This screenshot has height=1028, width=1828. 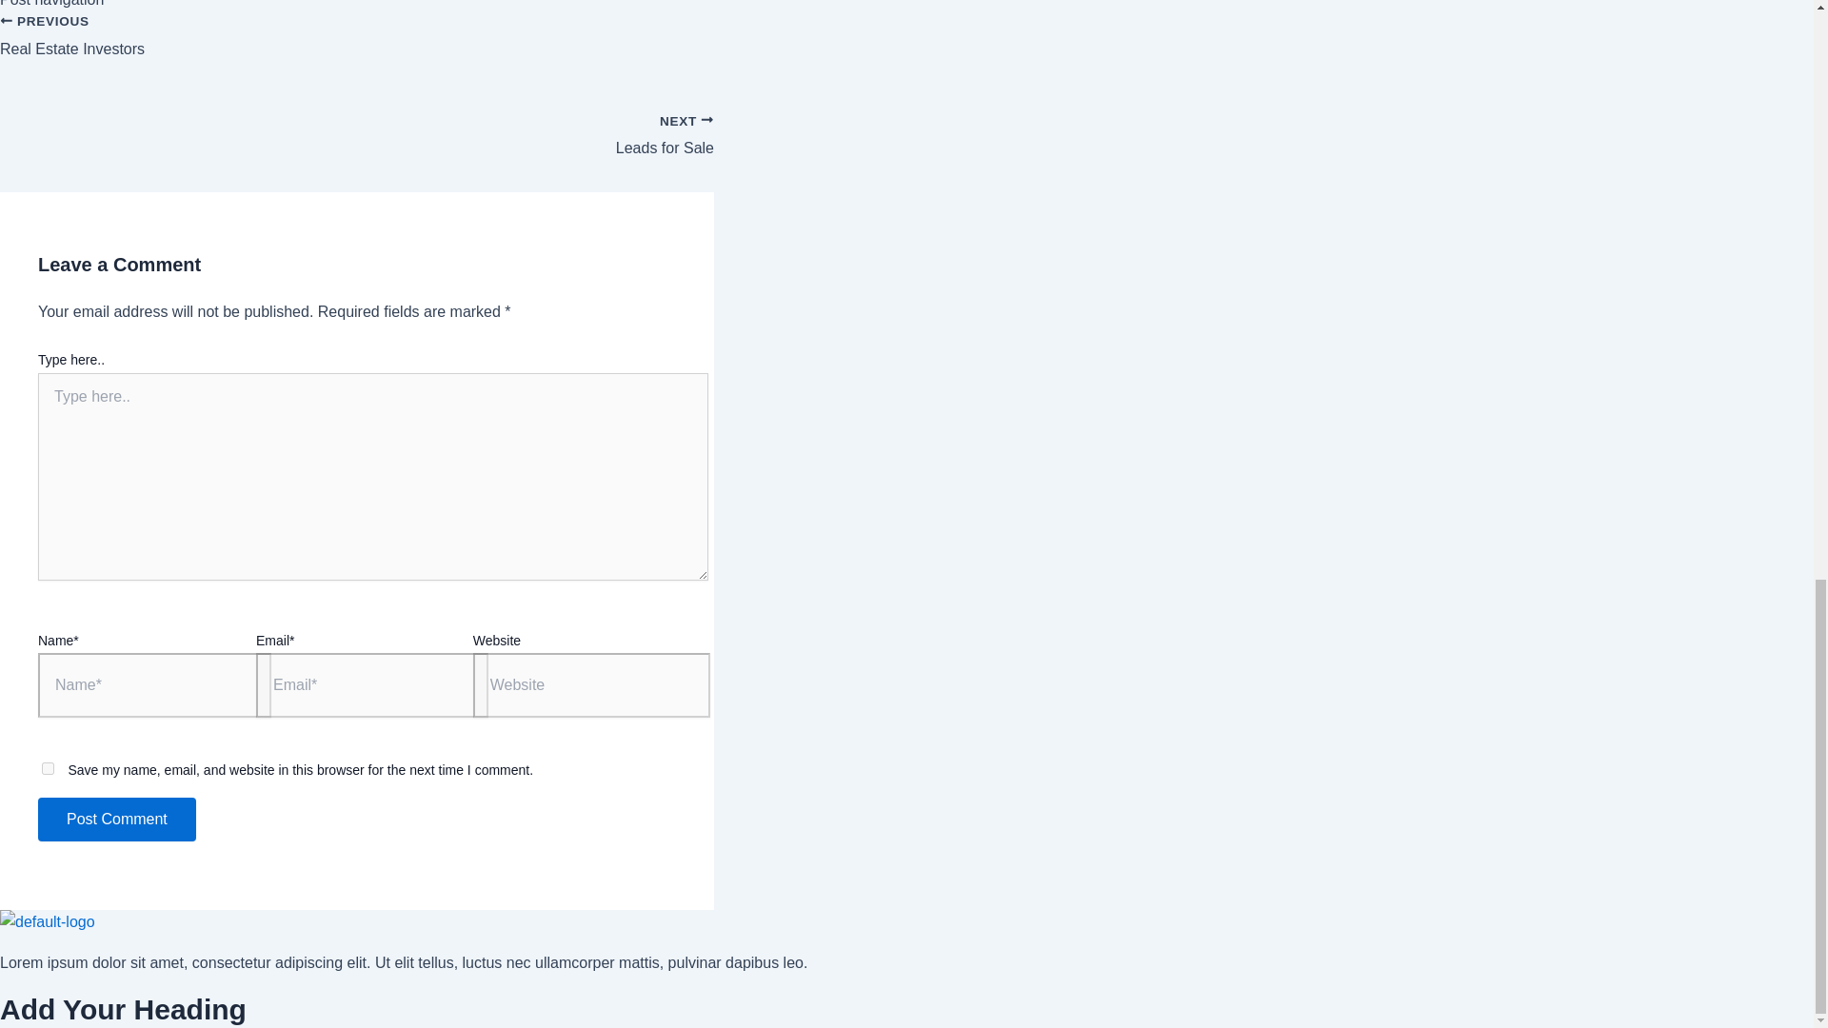 What do you see at coordinates (357, 47) in the screenshot?
I see `Post Comment` at bounding box center [357, 47].